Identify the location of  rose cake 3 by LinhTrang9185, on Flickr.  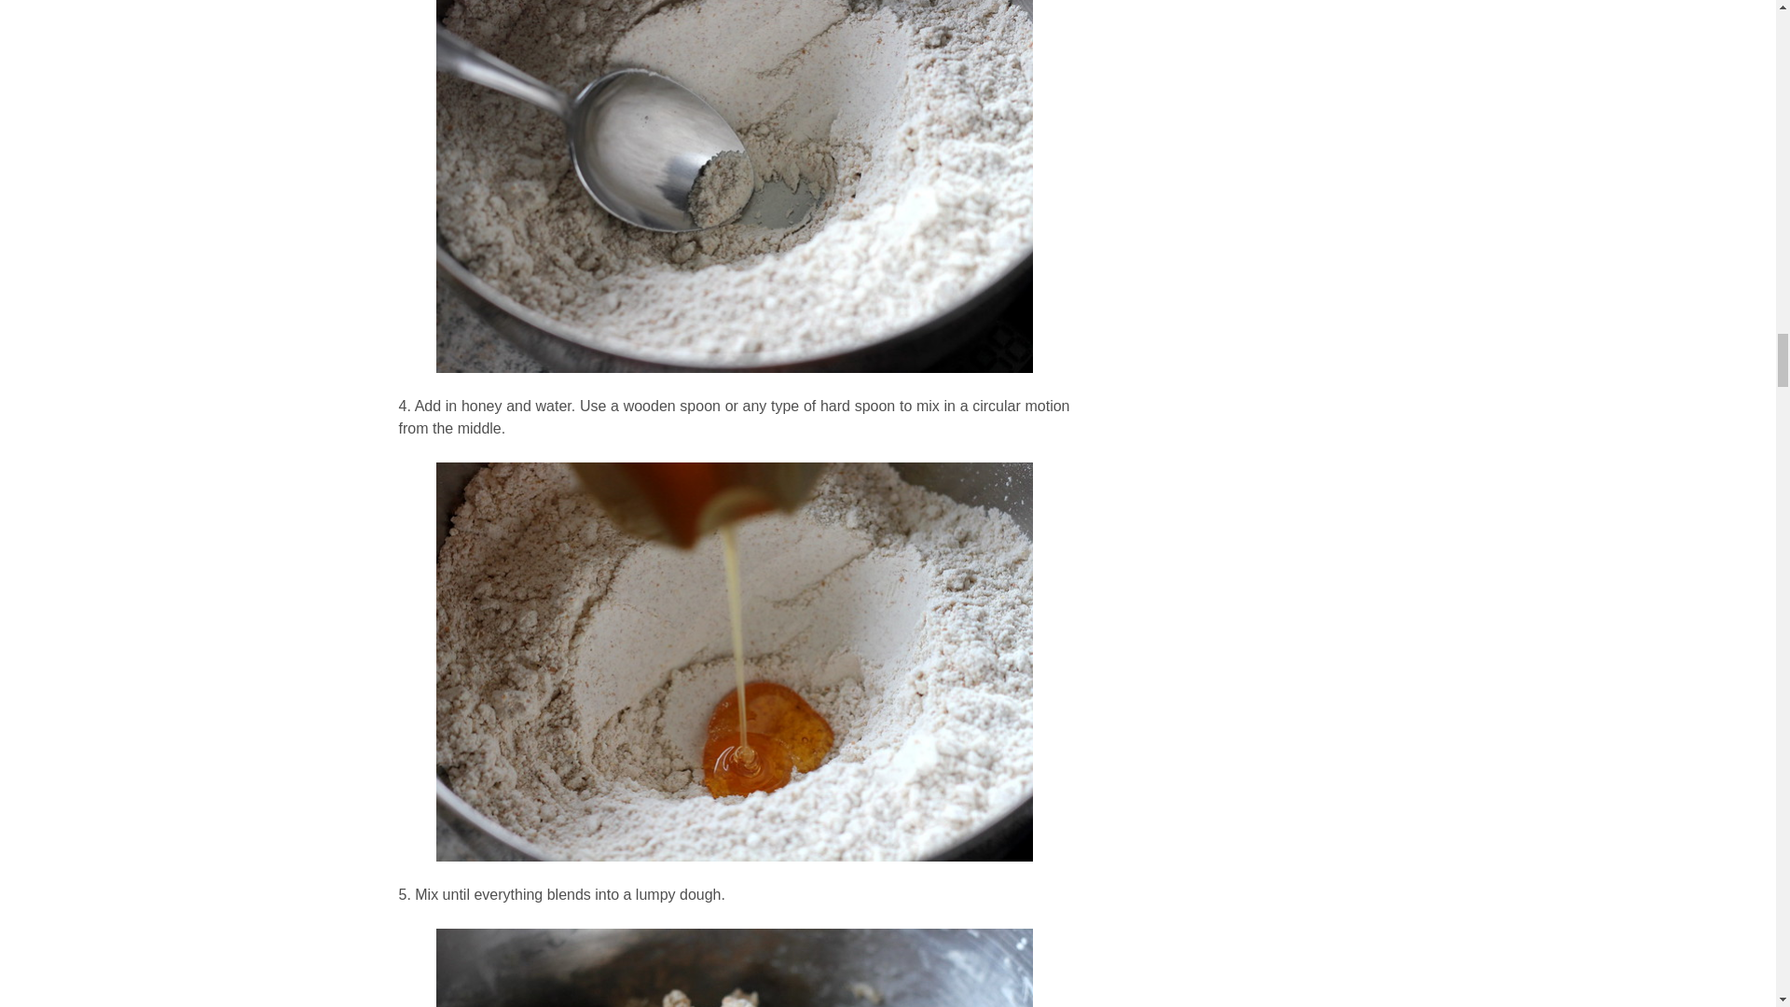
(735, 968).